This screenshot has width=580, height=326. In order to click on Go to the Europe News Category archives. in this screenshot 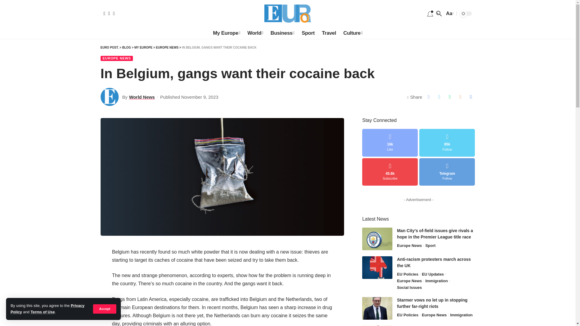, I will do `click(167, 48)`.